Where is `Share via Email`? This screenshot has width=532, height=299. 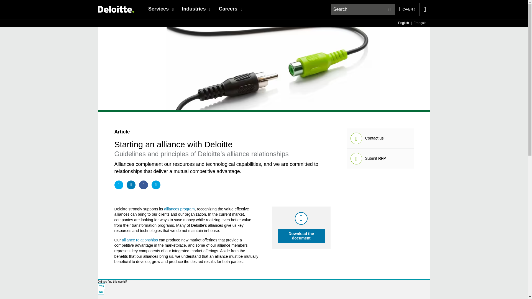 Share via Email is located at coordinates (156, 185).